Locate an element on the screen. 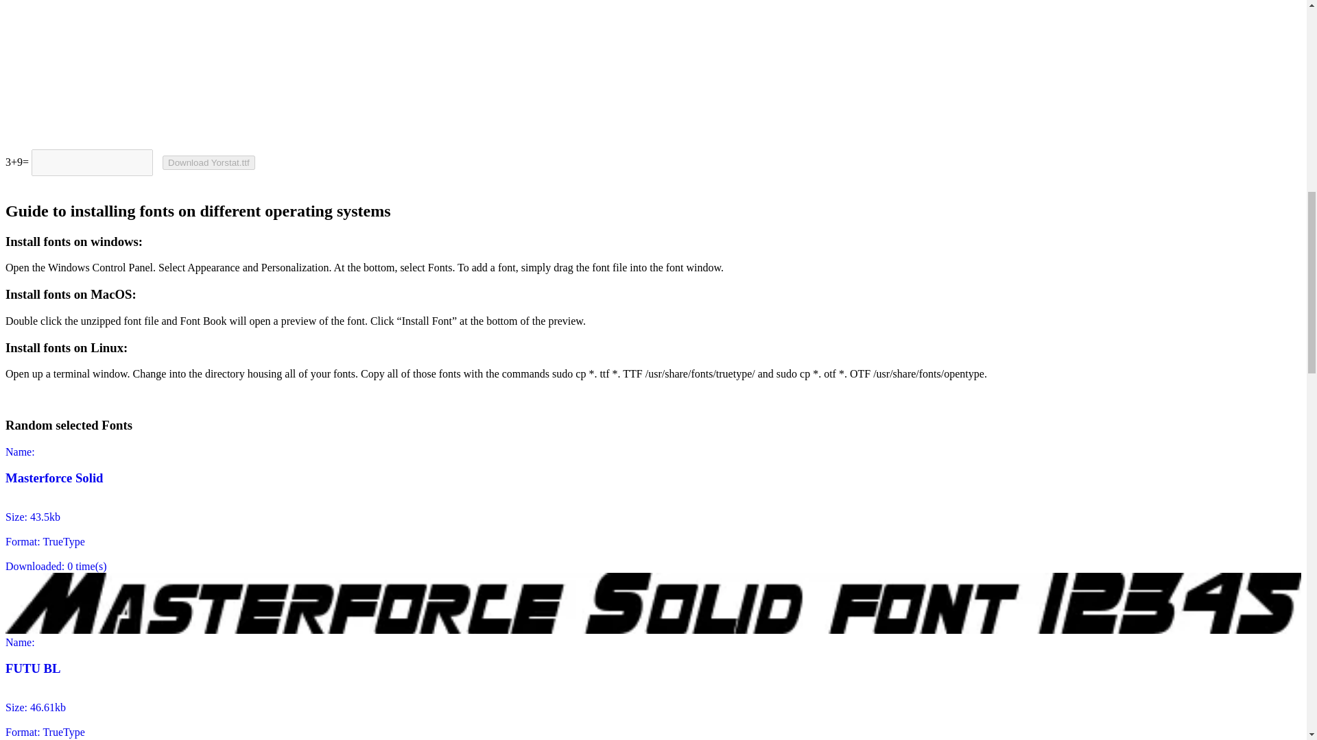  Download Yorstat.ttf is located at coordinates (209, 162).